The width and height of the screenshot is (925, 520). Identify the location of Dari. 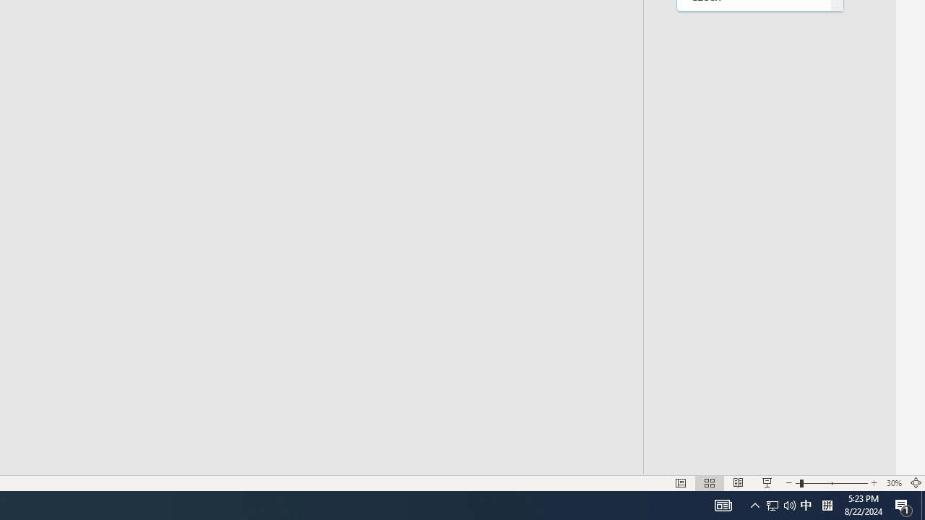
(753, 53).